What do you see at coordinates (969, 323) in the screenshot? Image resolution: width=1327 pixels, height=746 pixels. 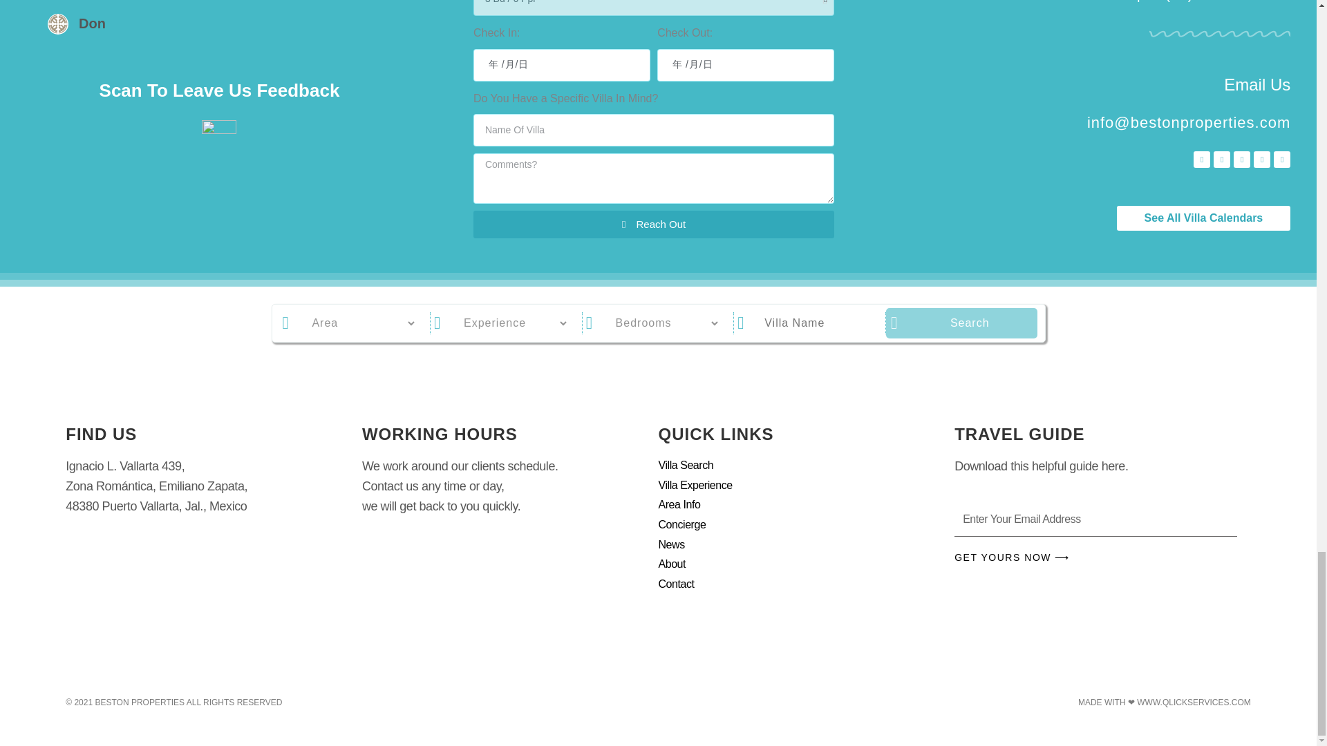 I see `Search` at bounding box center [969, 323].